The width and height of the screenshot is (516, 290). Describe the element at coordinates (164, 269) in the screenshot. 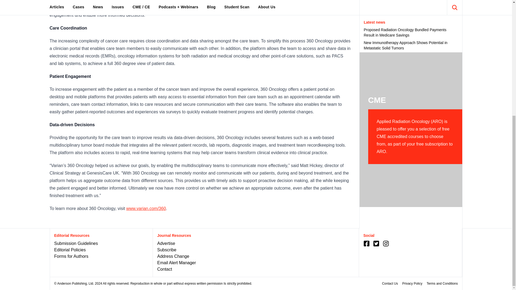

I see `Contact` at that location.